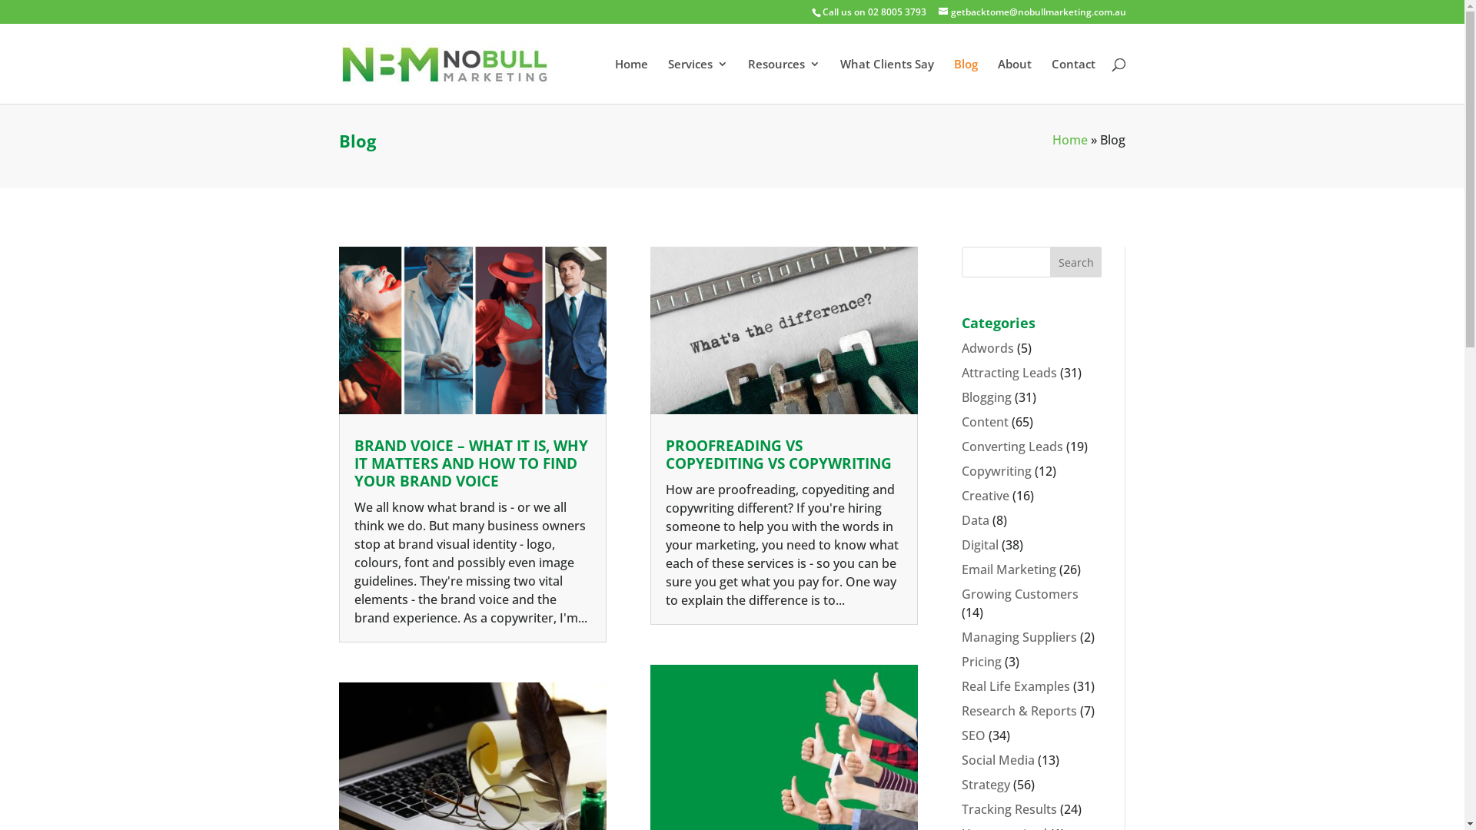  Describe the element at coordinates (1070, 140) in the screenshot. I see `Home` at that location.